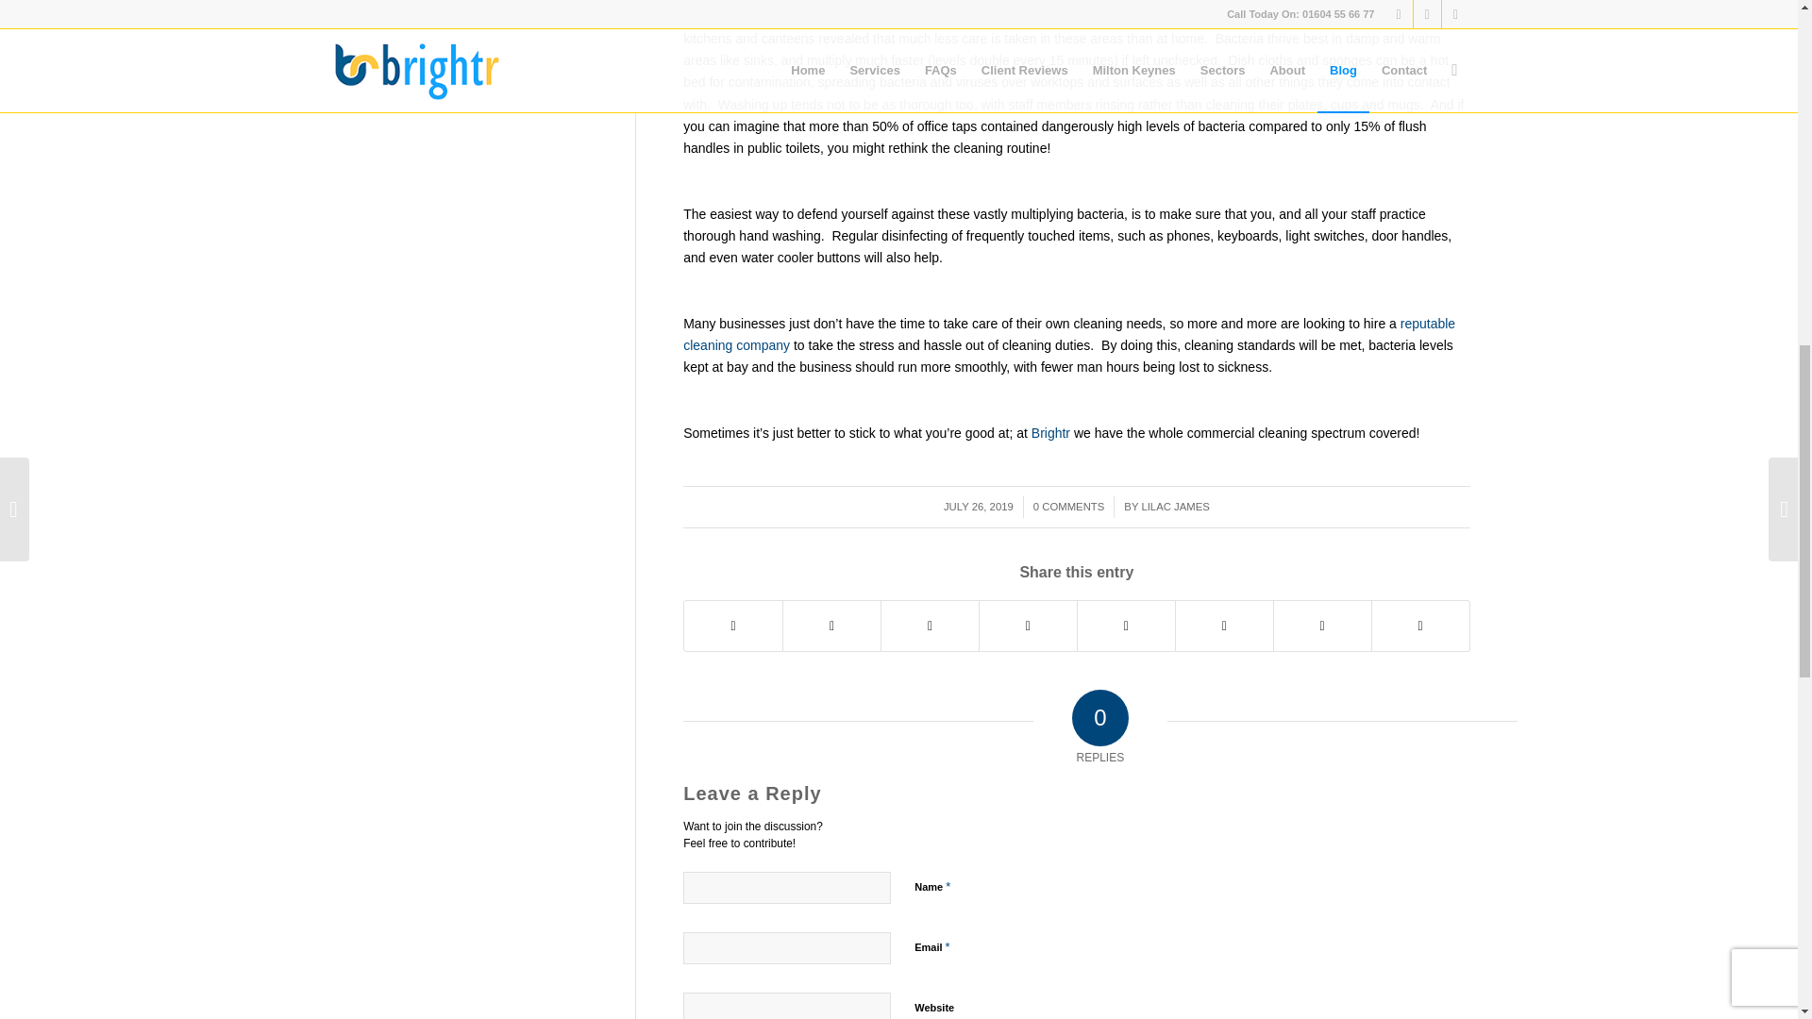 This screenshot has height=1019, width=1812. I want to click on Posts by Lilac James, so click(1174, 507).